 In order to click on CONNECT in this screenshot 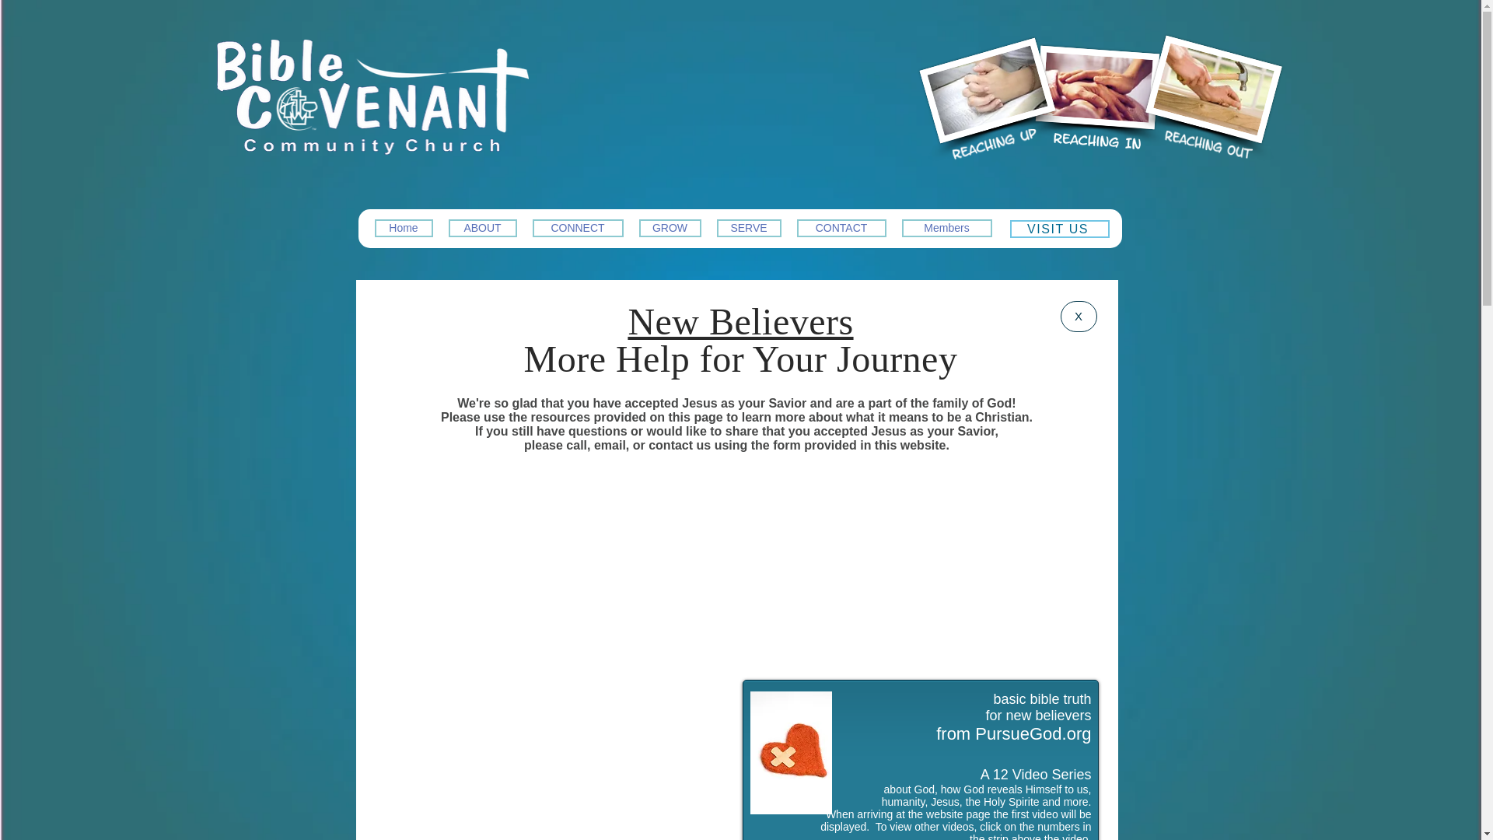, I will do `click(577, 227)`.